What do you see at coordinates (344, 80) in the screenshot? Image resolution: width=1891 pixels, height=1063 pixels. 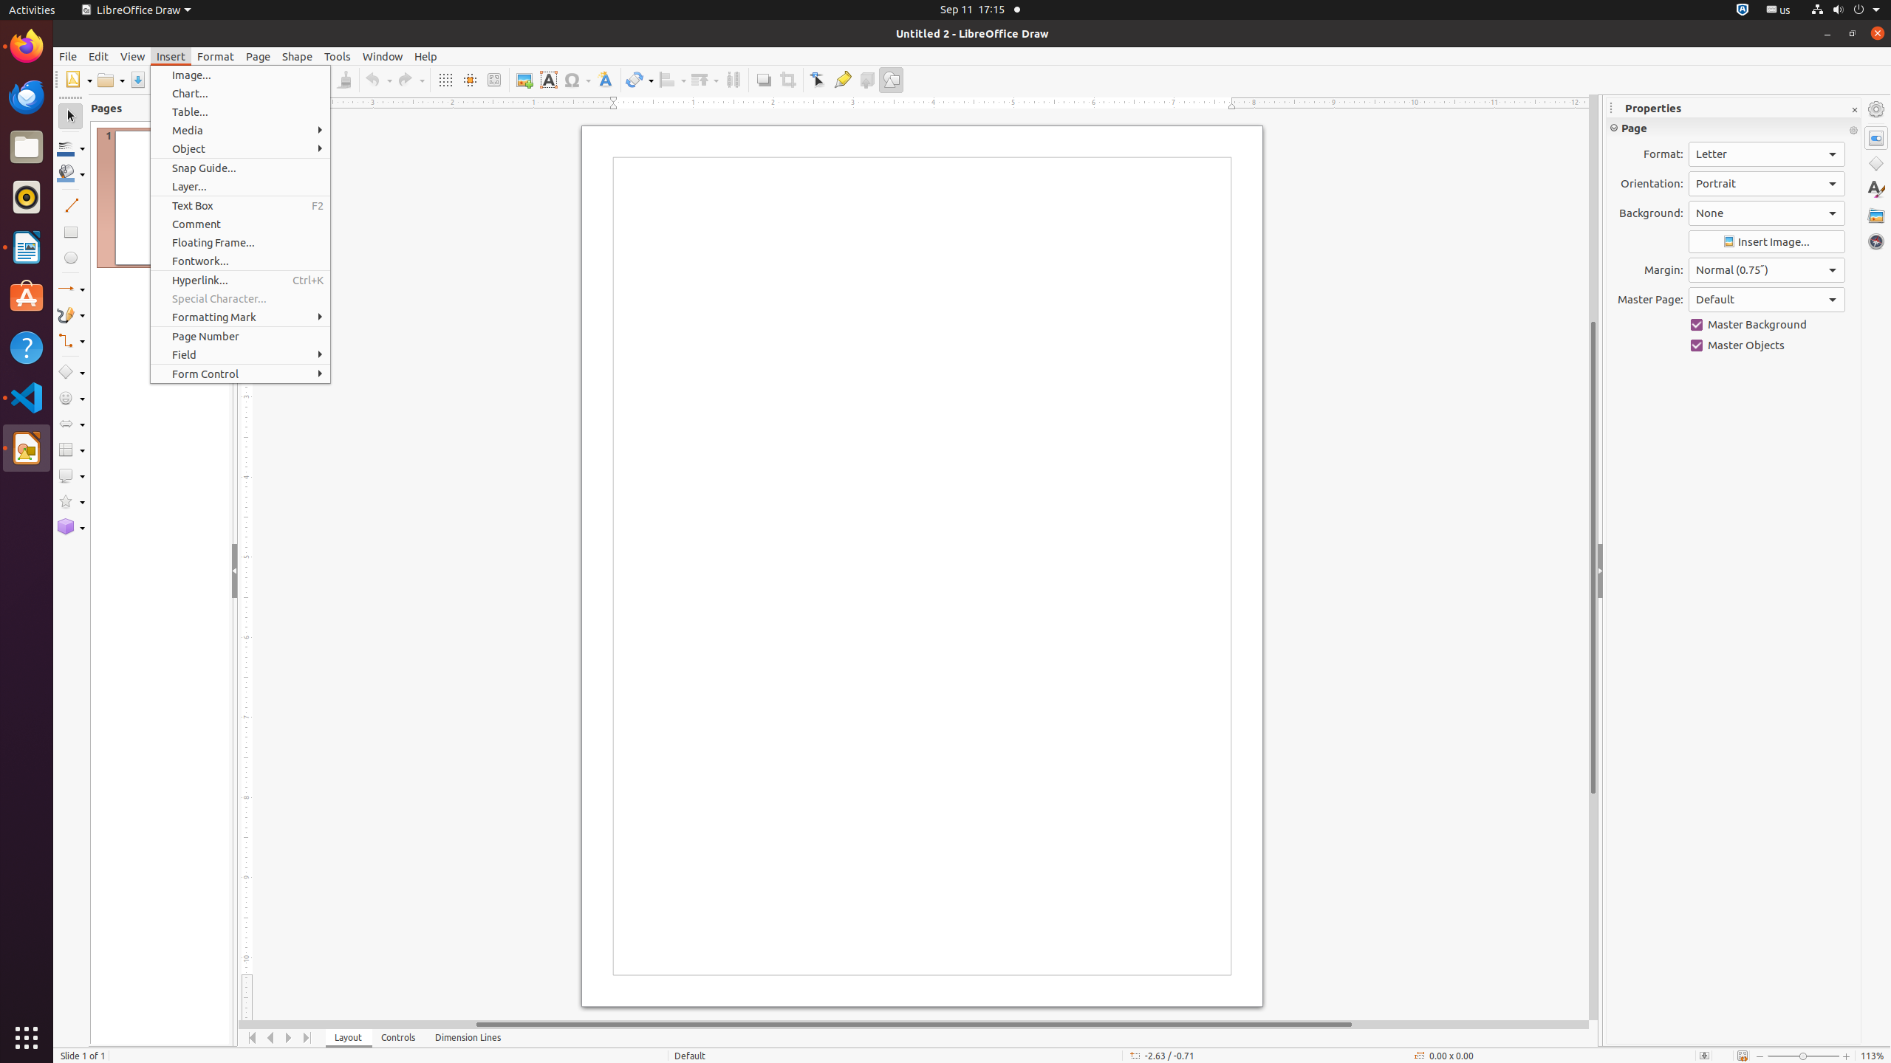 I see `Clone` at bounding box center [344, 80].